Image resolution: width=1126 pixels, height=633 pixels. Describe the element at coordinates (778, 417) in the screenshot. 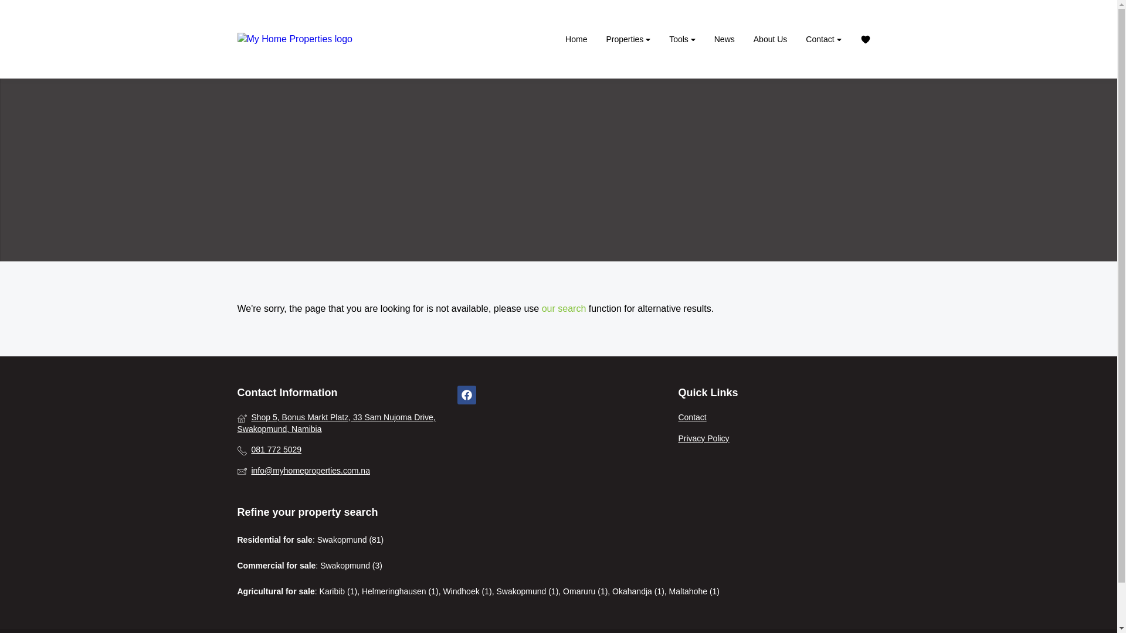

I see `Contact` at that location.